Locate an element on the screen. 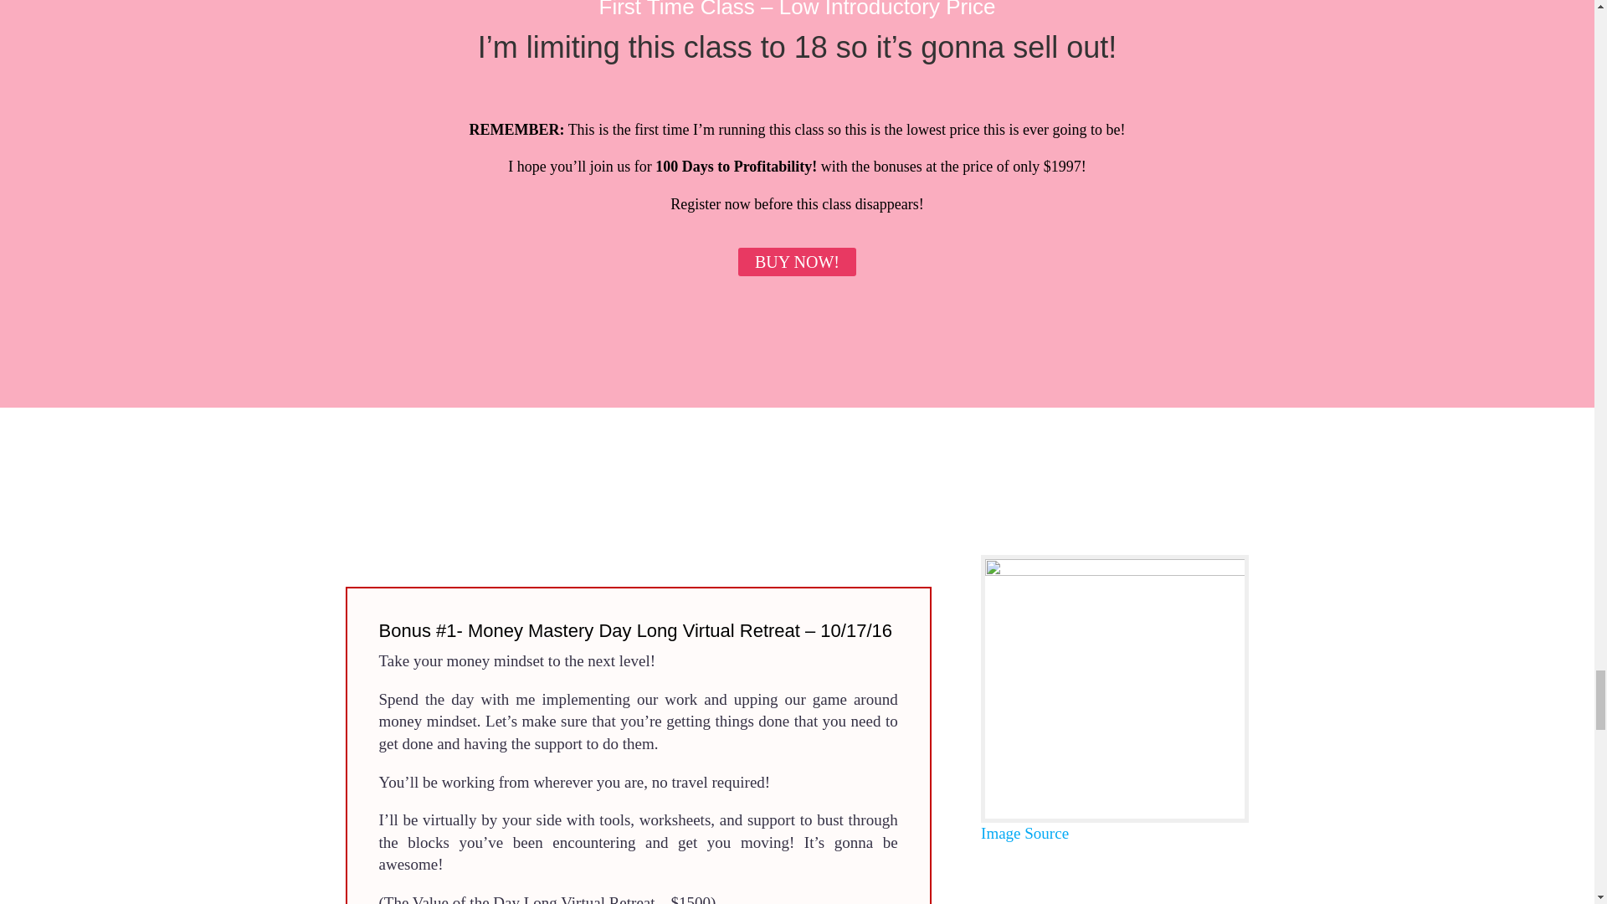 This screenshot has height=904, width=1607. Image Source is located at coordinates (1024, 832).